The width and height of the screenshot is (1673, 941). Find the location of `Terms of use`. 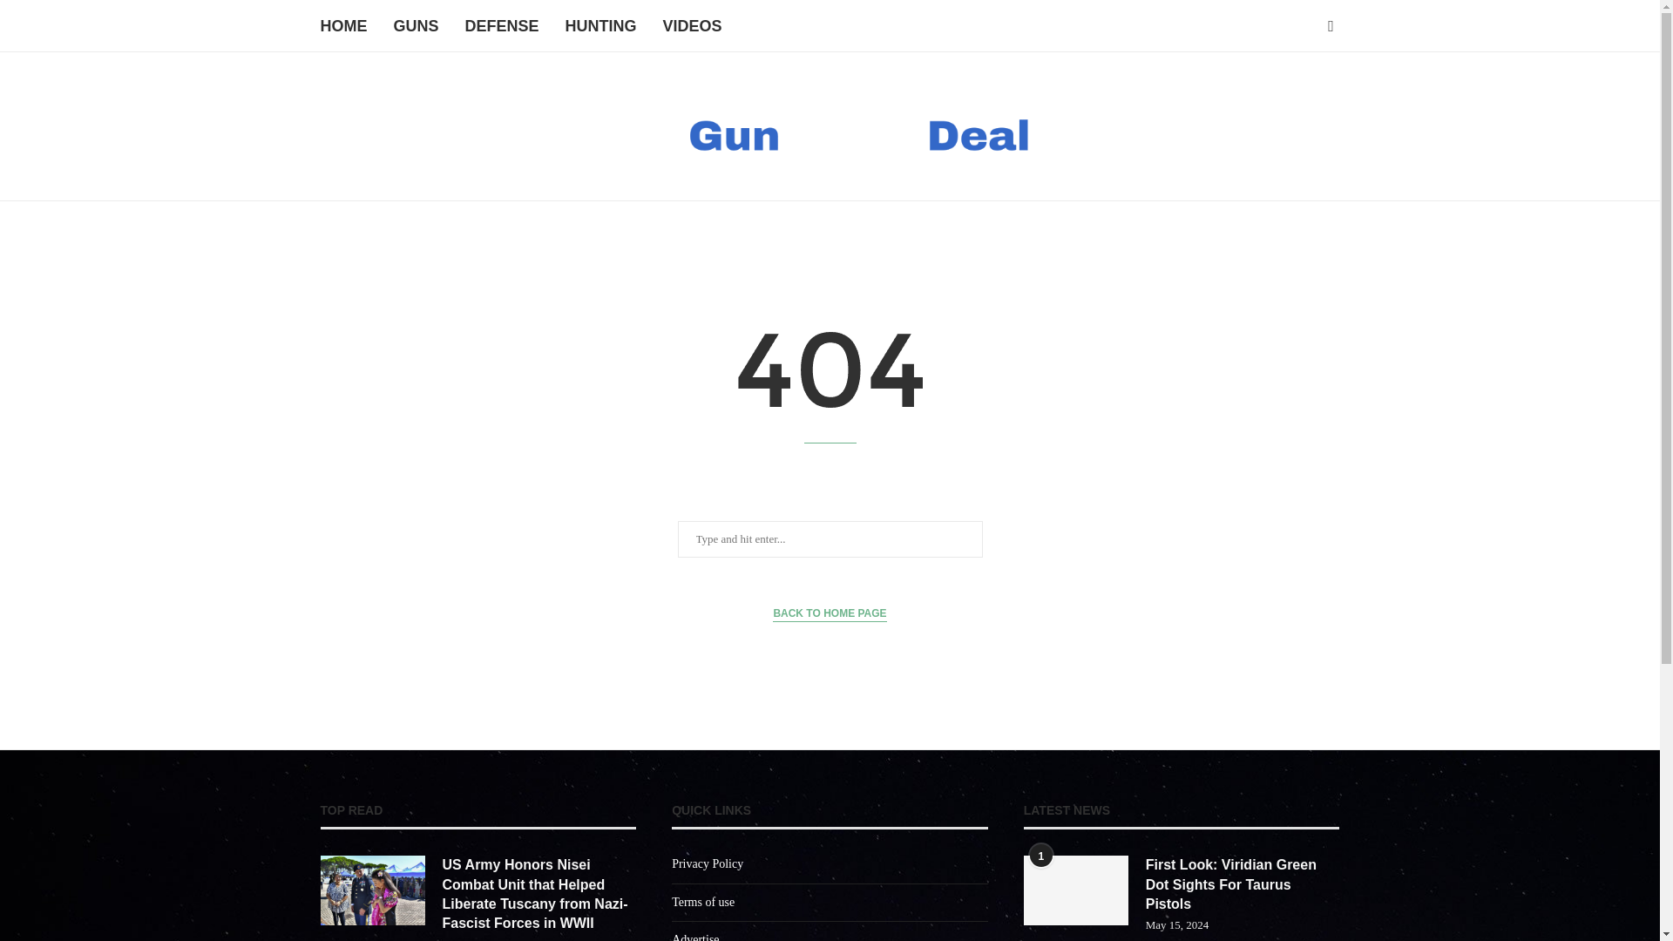

Terms of use is located at coordinates (702, 903).